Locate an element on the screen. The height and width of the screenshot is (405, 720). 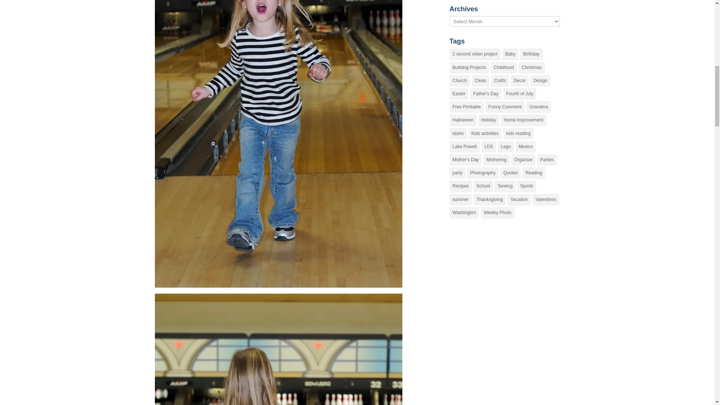
Design is located at coordinates (540, 81).